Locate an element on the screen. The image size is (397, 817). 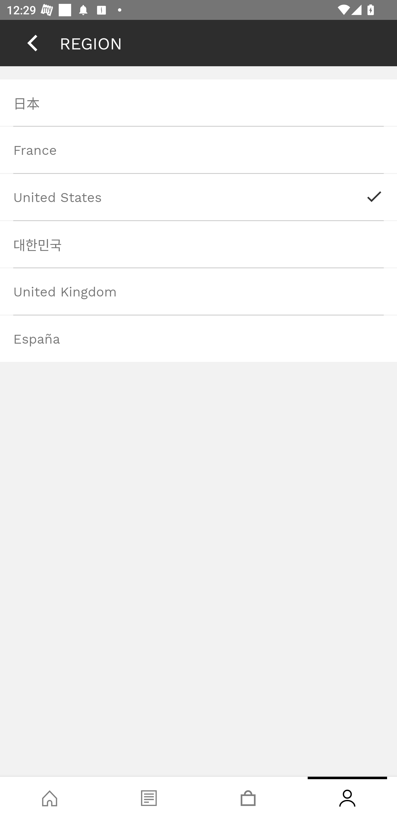
United States is located at coordinates (198, 197).